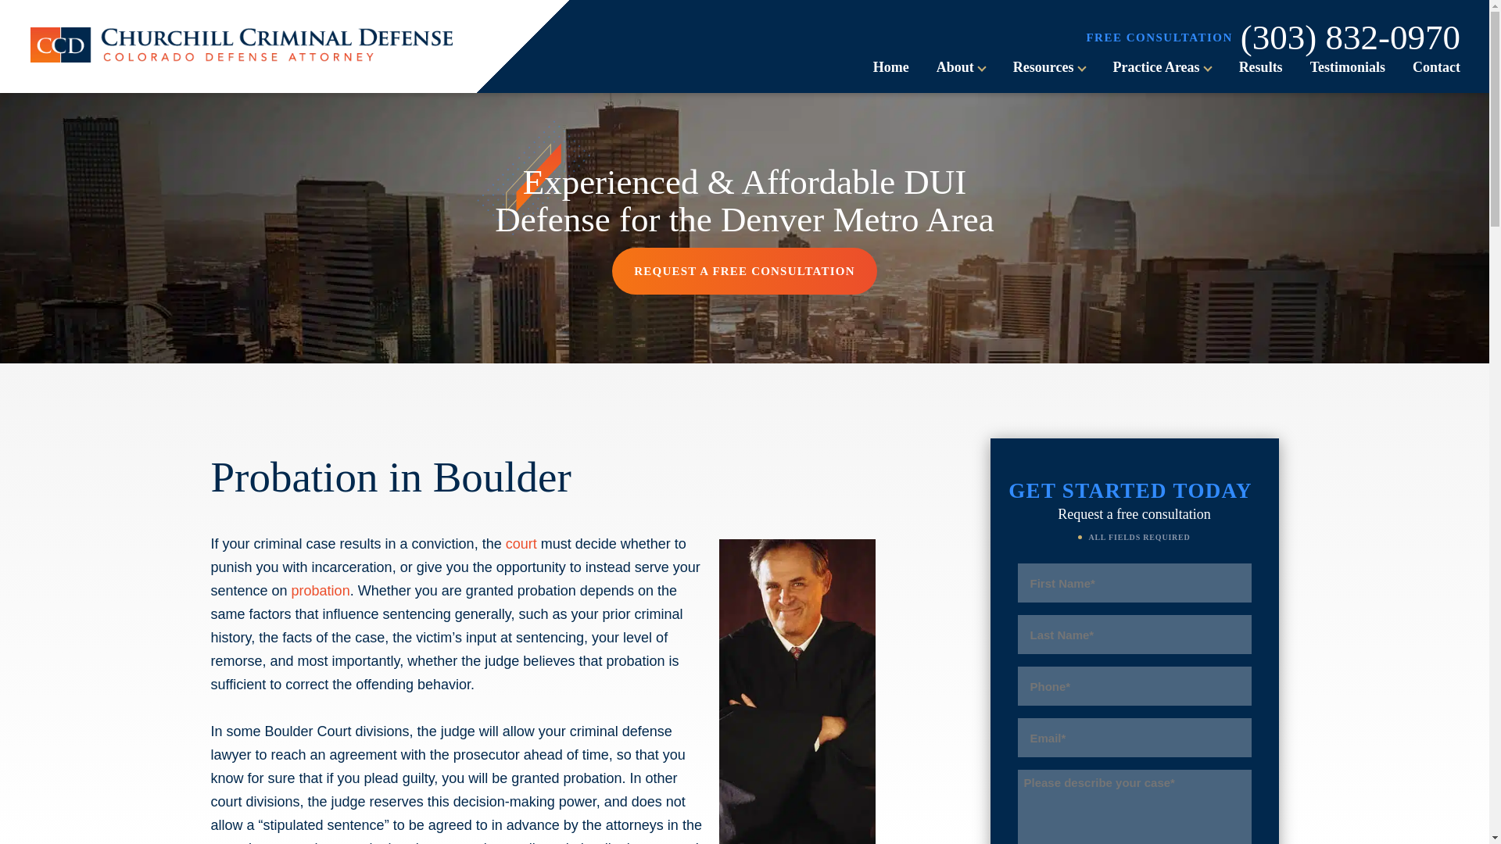 The width and height of the screenshot is (1501, 844). Describe the element at coordinates (955, 67) in the screenshot. I see `About` at that location.